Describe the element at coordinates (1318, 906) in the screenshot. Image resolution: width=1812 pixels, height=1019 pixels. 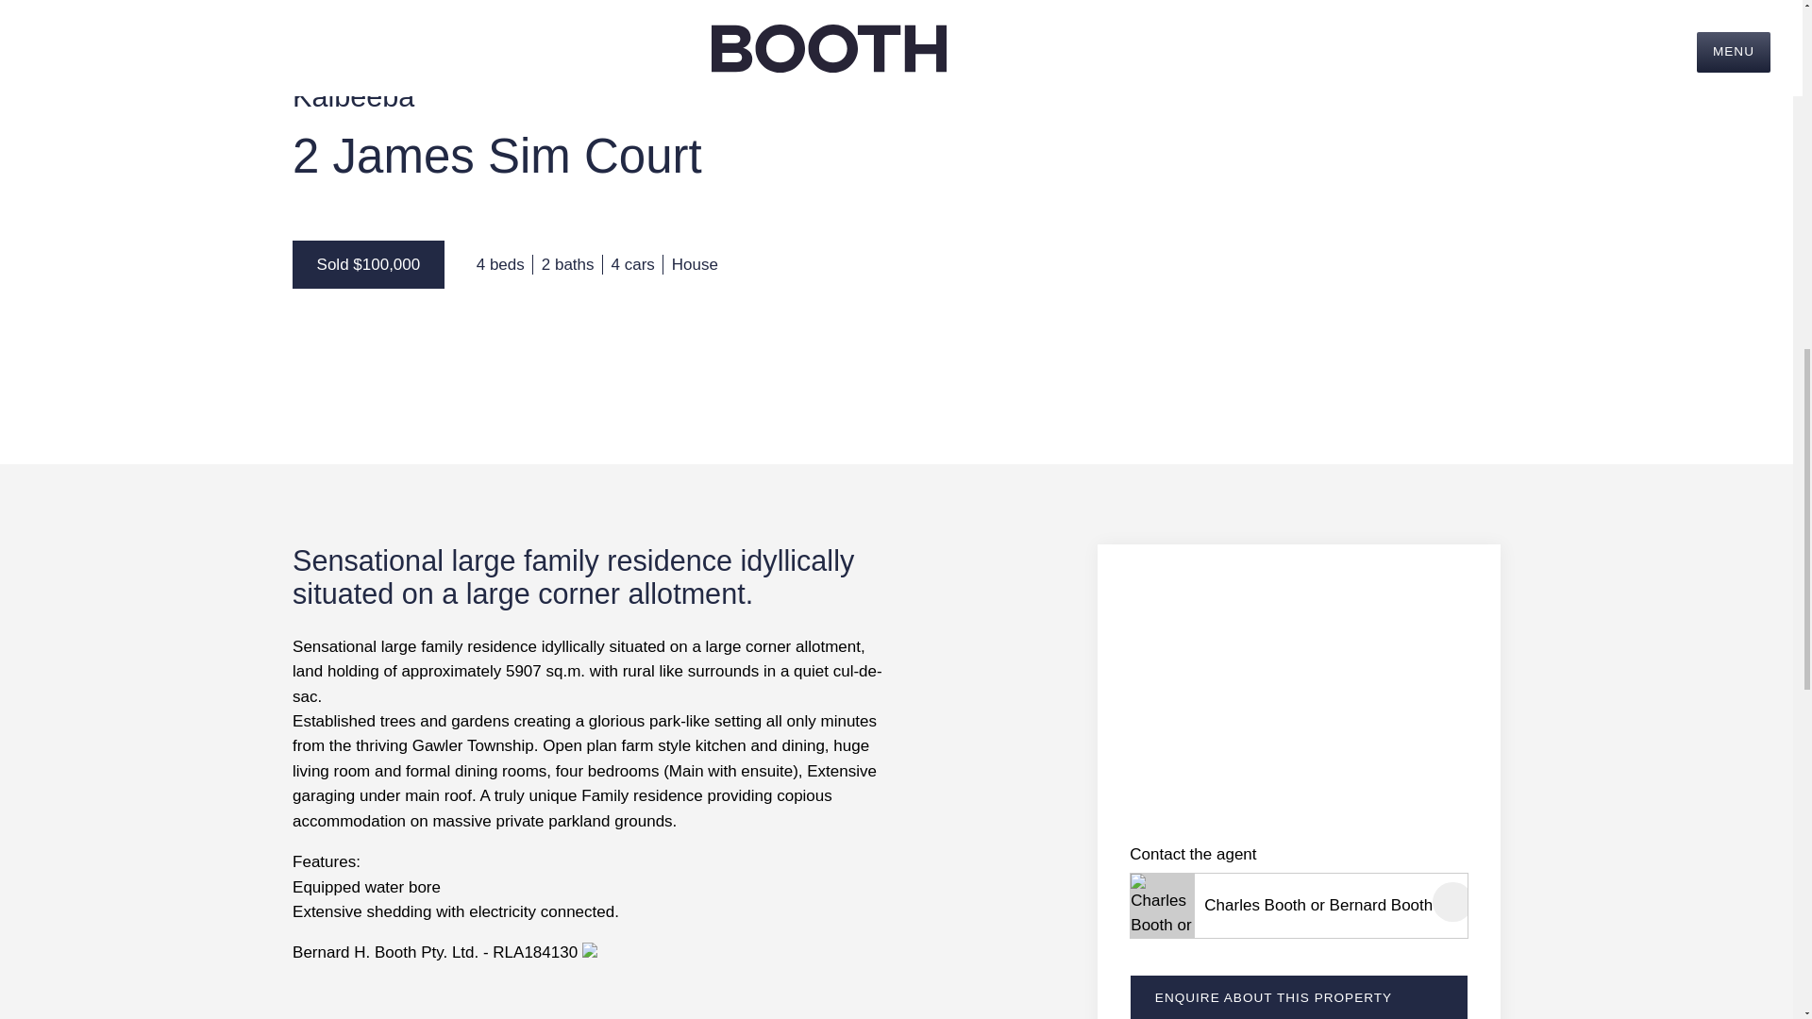
I see `Charles Booth or Bernard Booth` at that location.